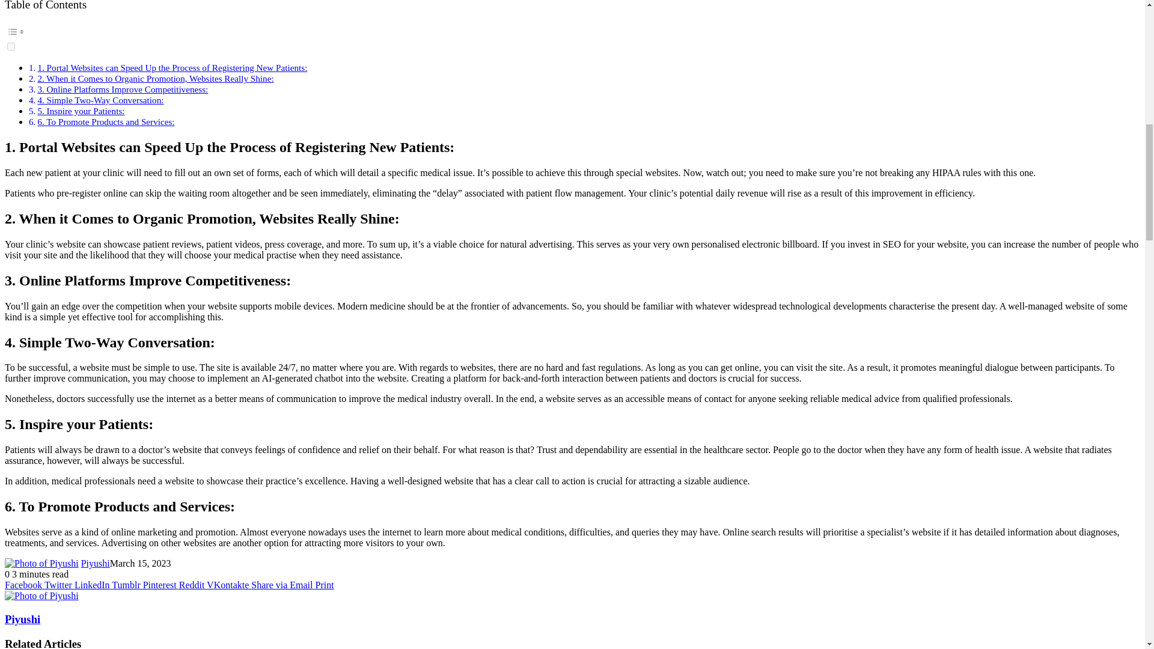  I want to click on Tumblr, so click(127, 585).